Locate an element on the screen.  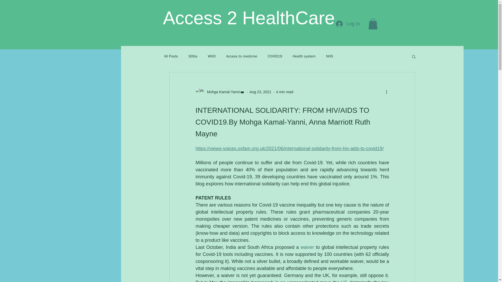
Aug 23, 2021 is located at coordinates (260, 92).